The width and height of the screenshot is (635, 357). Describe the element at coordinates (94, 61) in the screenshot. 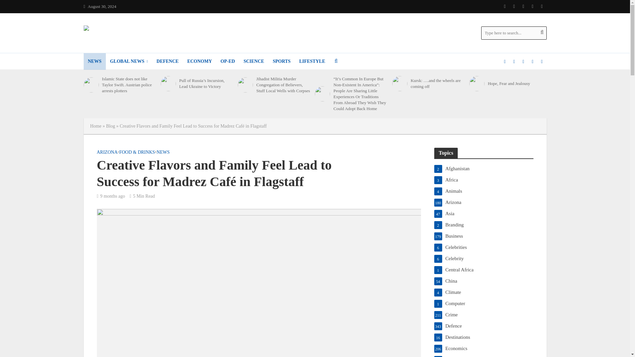

I see `NEWS` at that location.